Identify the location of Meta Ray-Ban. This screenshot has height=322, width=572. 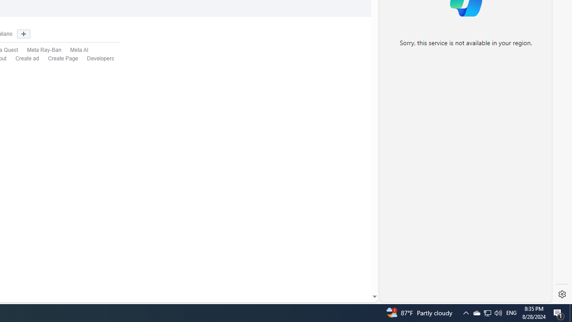
(39, 50).